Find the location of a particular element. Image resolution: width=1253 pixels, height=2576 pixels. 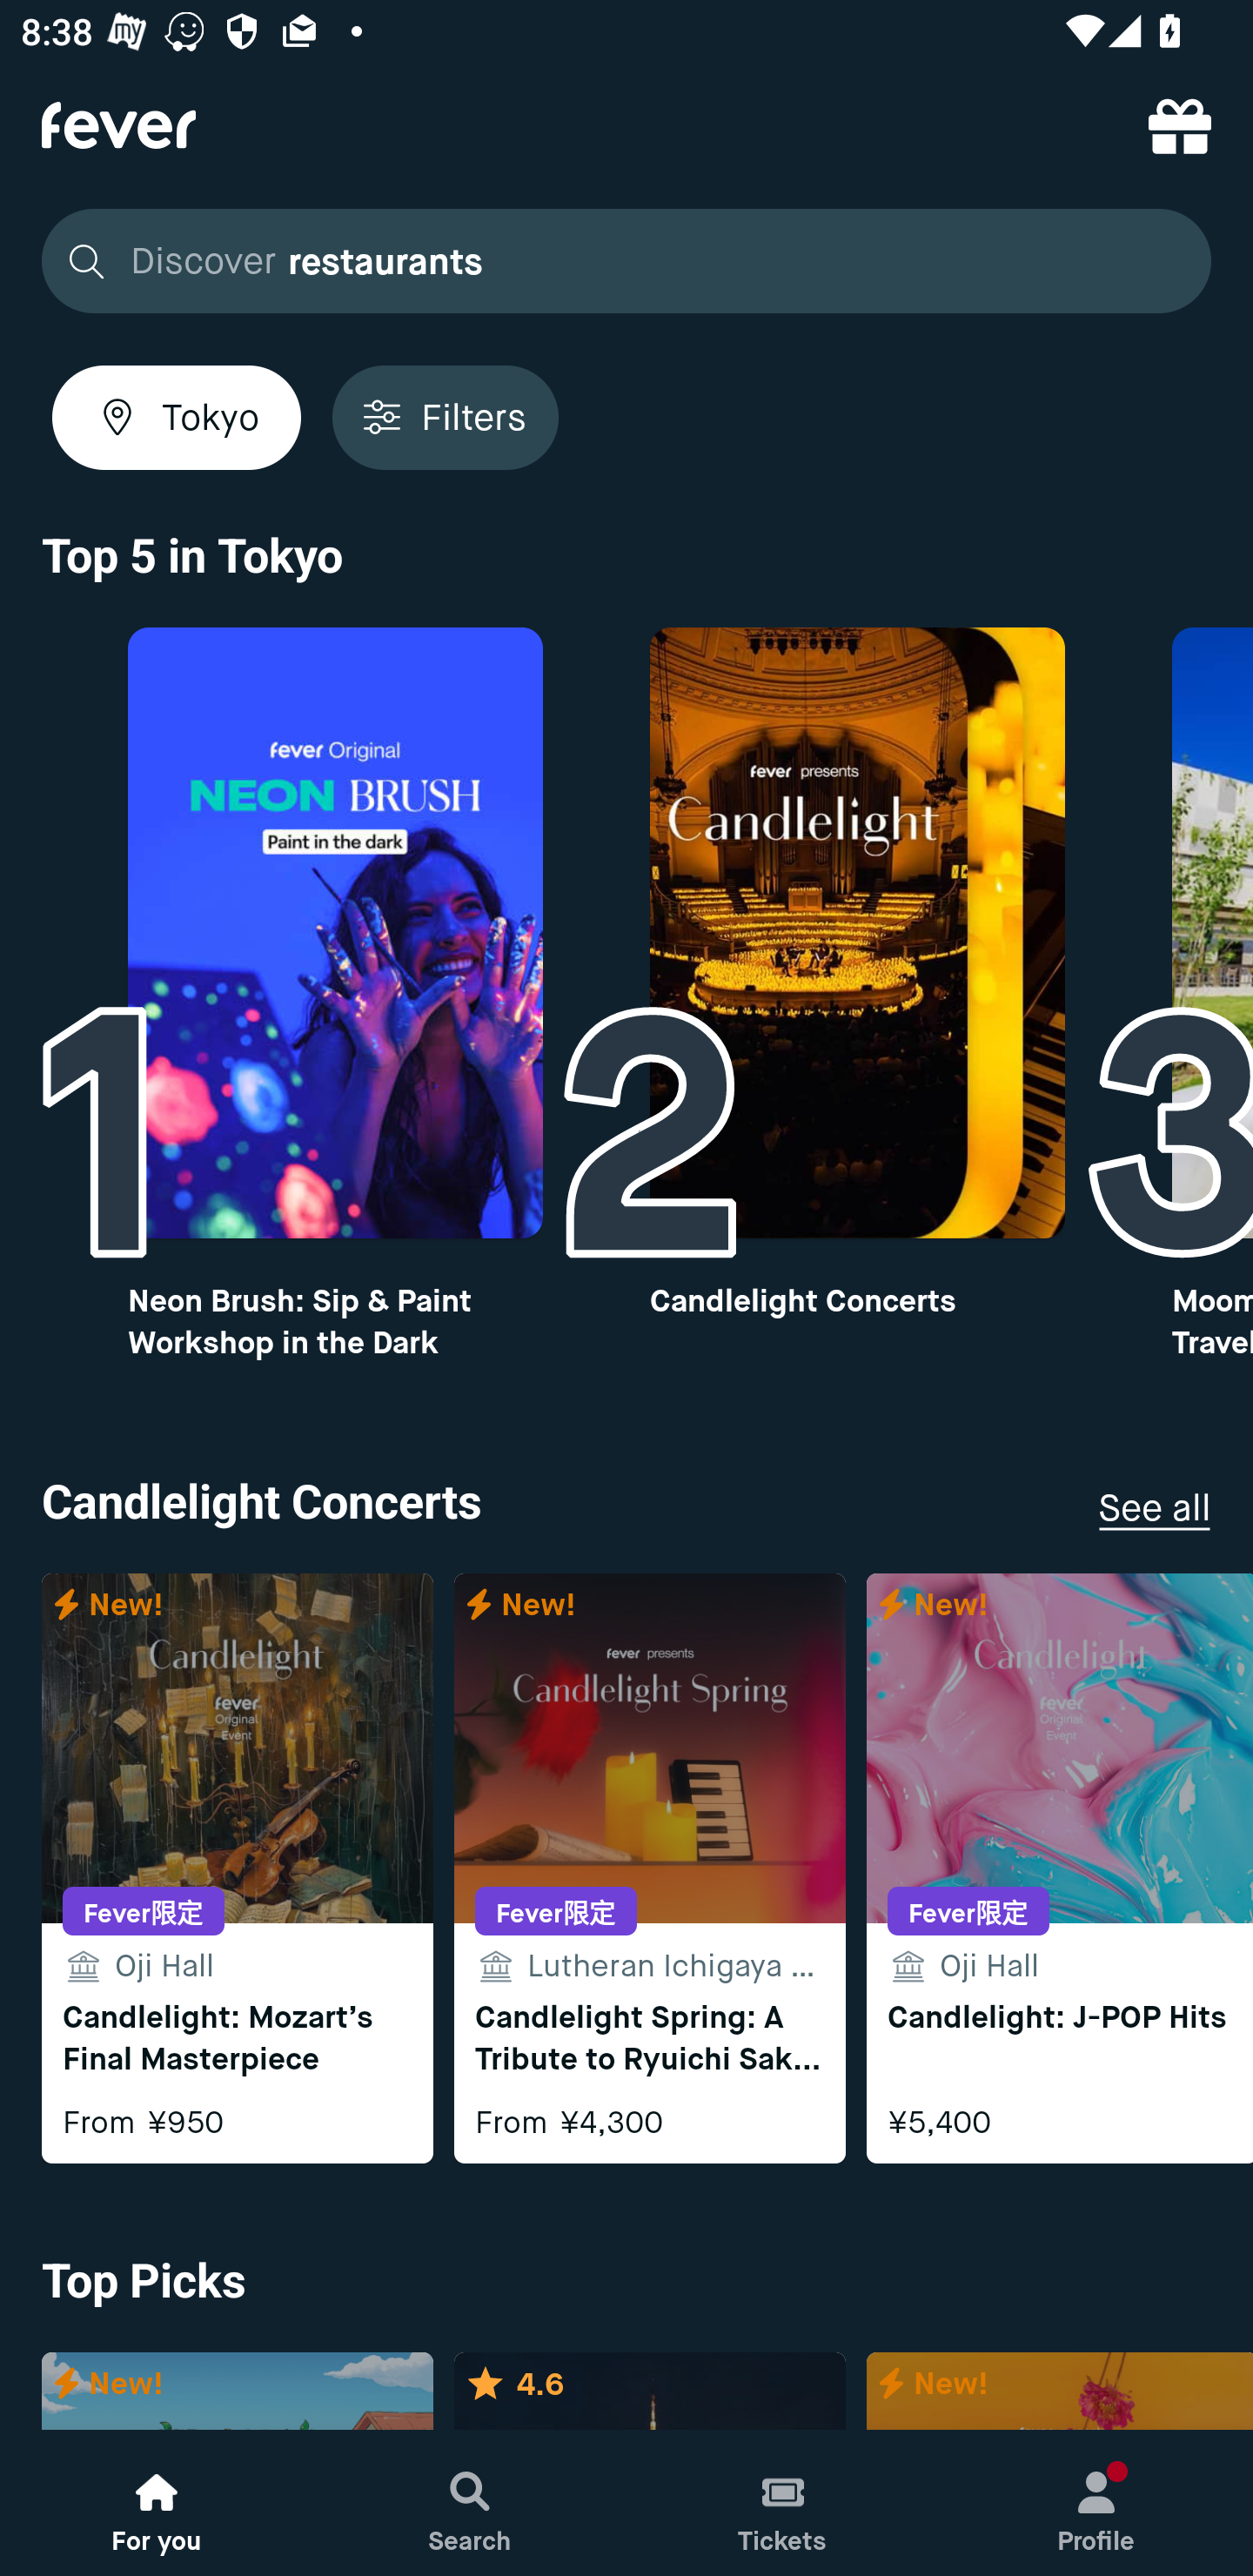

See all is located at coordinates (1154, 1507).